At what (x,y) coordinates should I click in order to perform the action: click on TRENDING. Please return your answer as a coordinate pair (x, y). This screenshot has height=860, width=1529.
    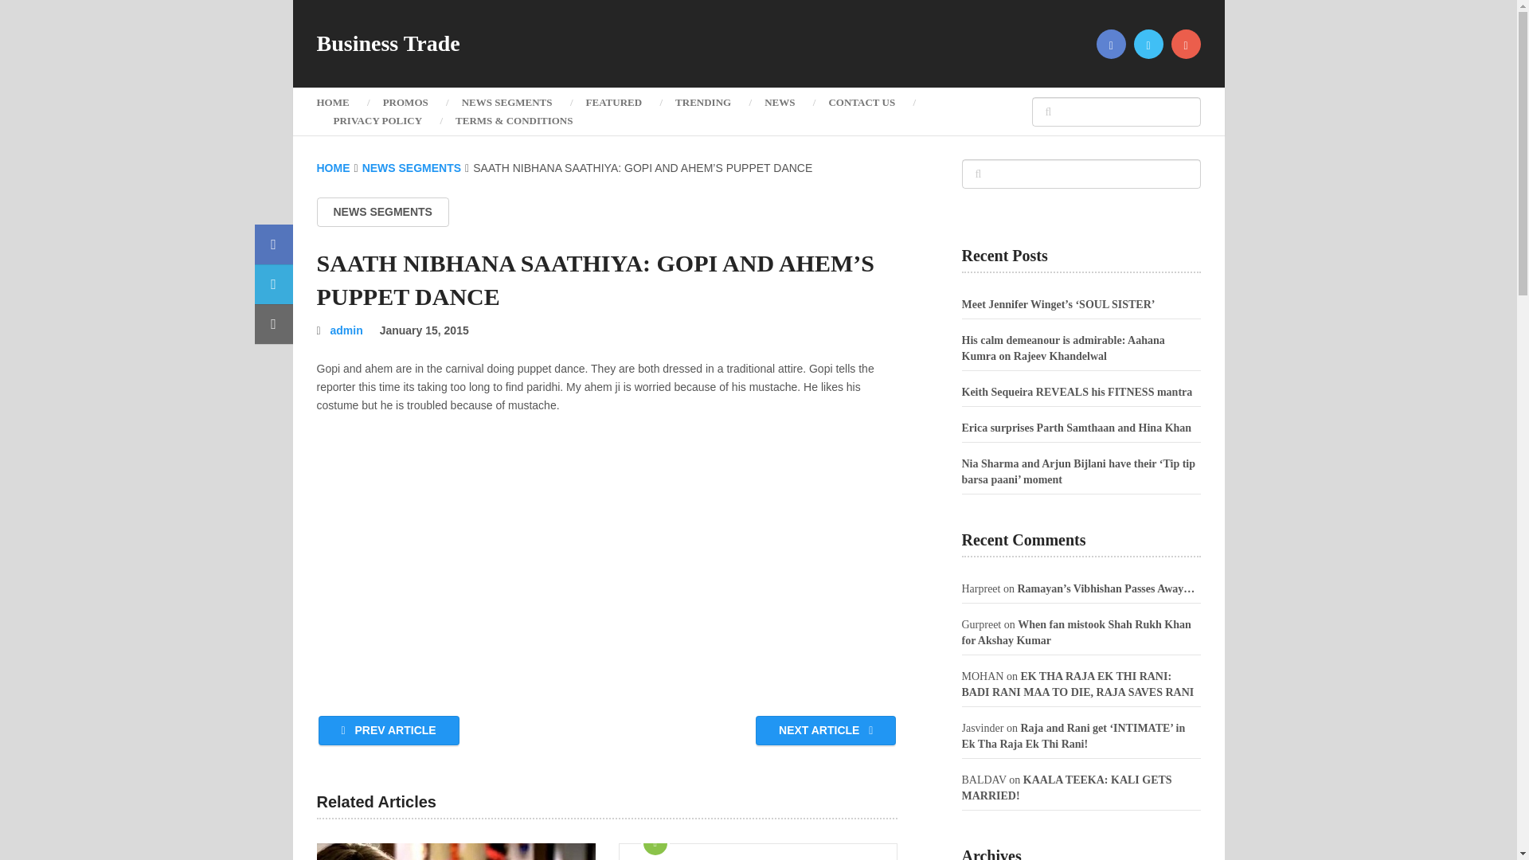
    Looking at the image, I should click on (702, 102).